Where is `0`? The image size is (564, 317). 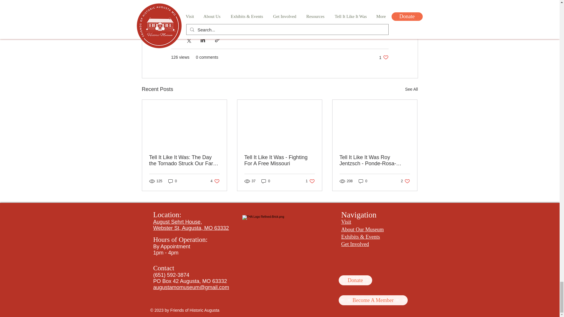
0 is located at coordinates (405, 181).